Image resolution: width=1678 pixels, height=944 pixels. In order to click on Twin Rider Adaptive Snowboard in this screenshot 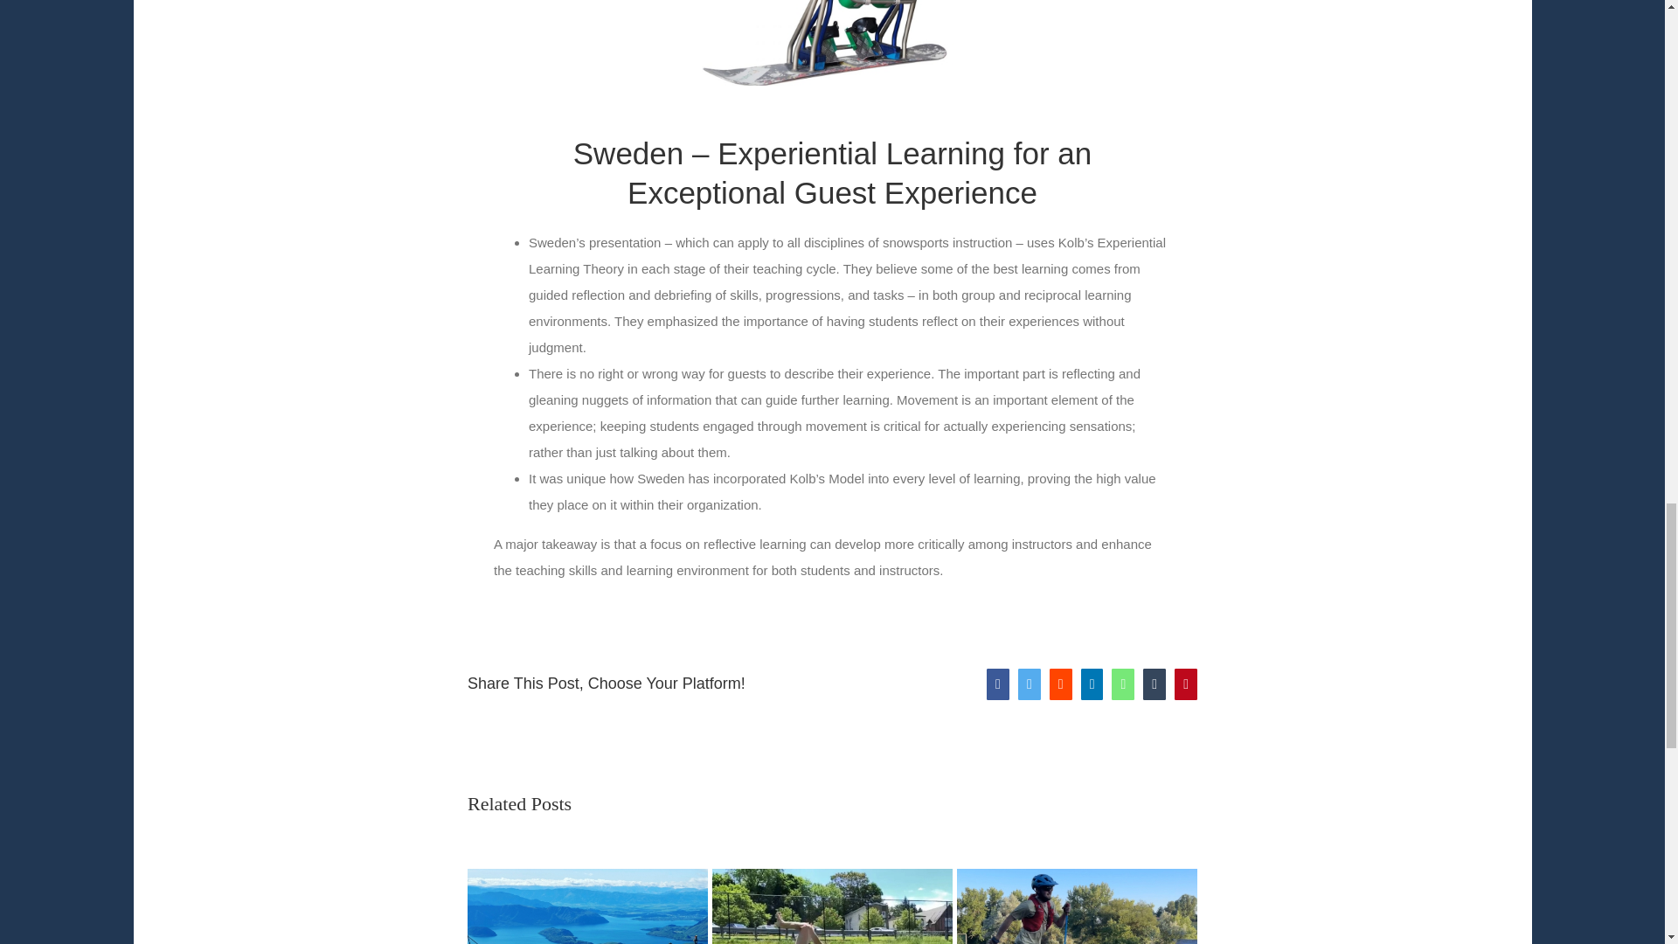, I will do `click(832, 43)`.